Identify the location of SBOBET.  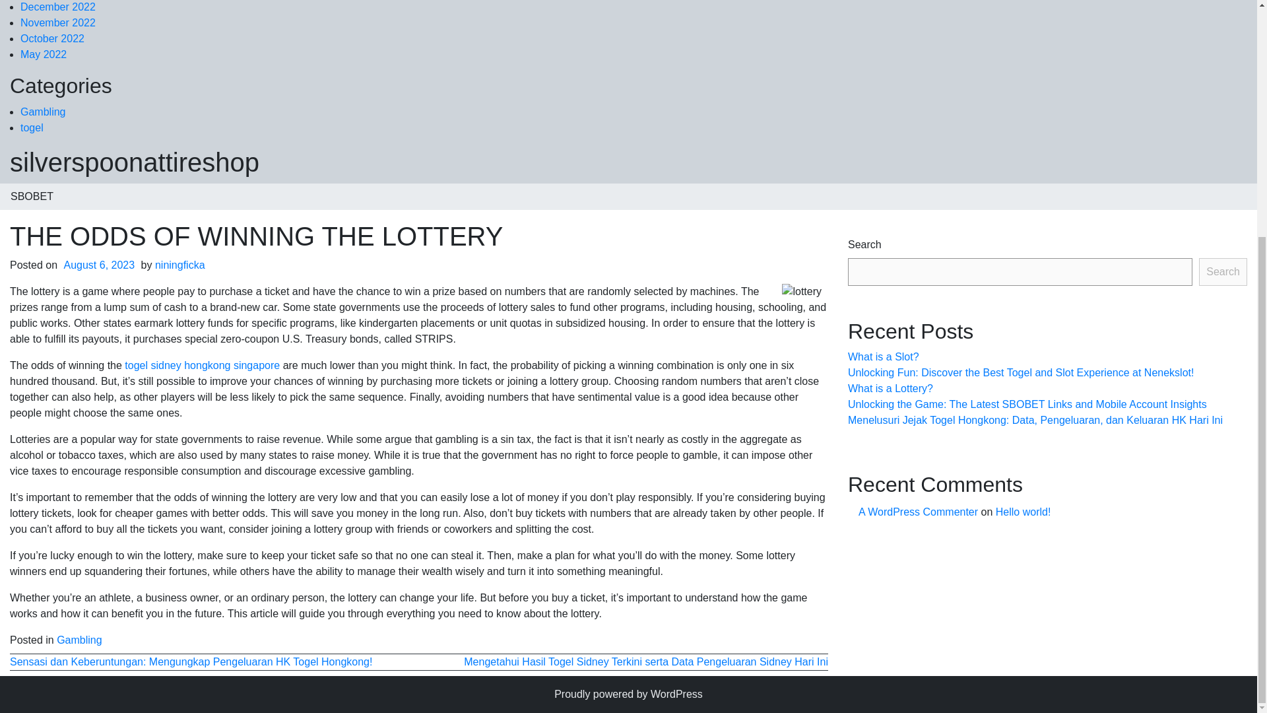
(32, 196).